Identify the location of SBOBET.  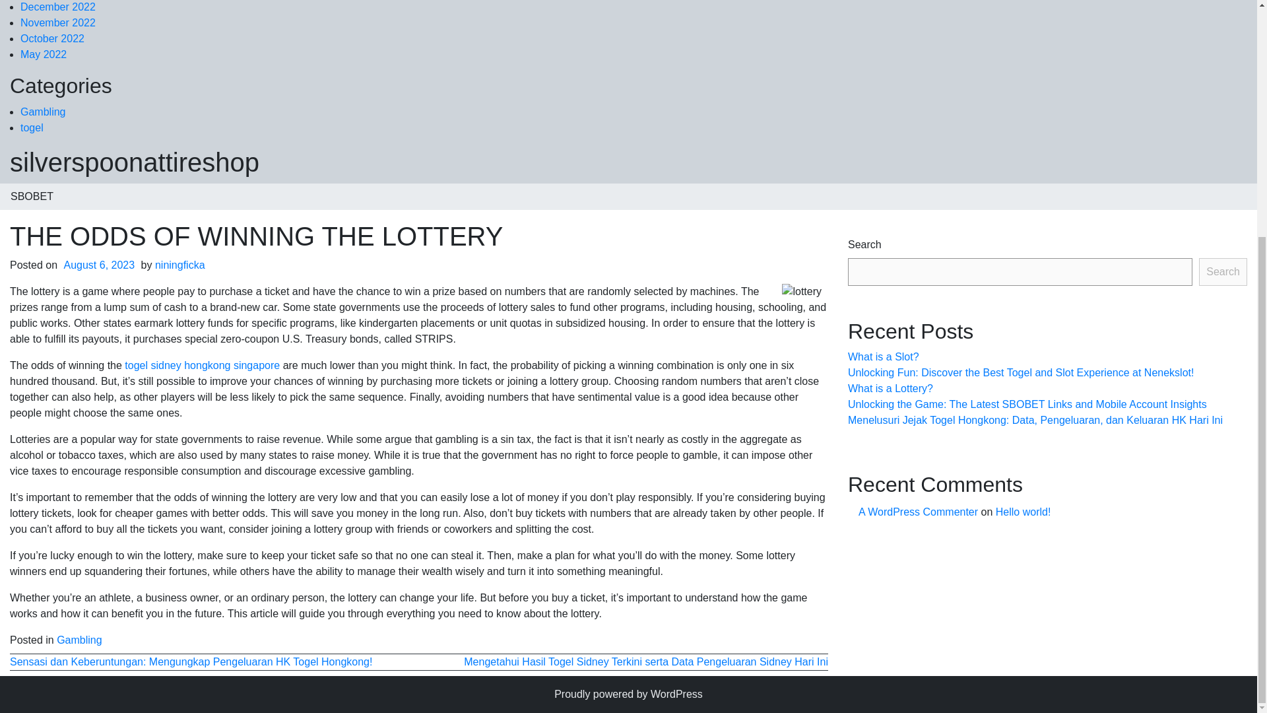
(32, 196).